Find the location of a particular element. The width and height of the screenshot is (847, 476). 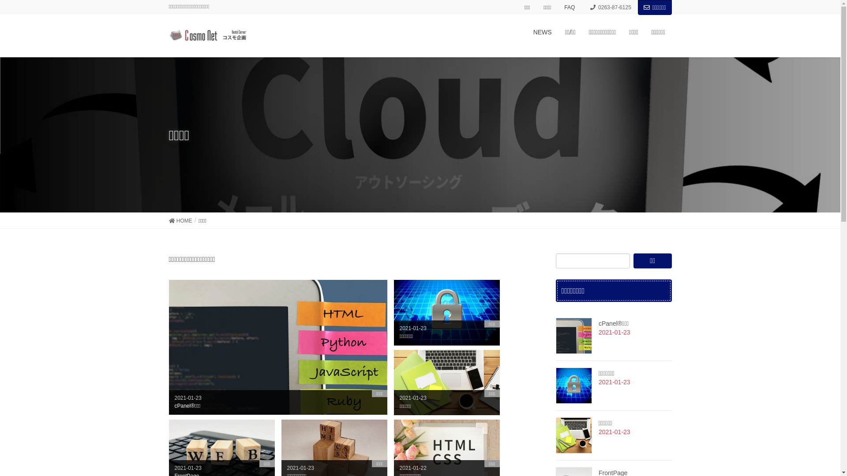

NEWS is located at coordinates (543, 33).